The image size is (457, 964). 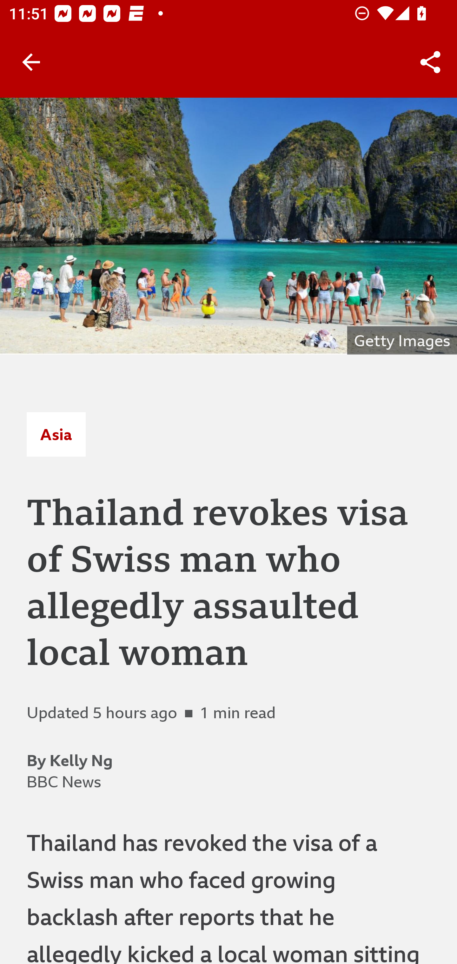 I want to click on Back, so click(x=31, y=62).